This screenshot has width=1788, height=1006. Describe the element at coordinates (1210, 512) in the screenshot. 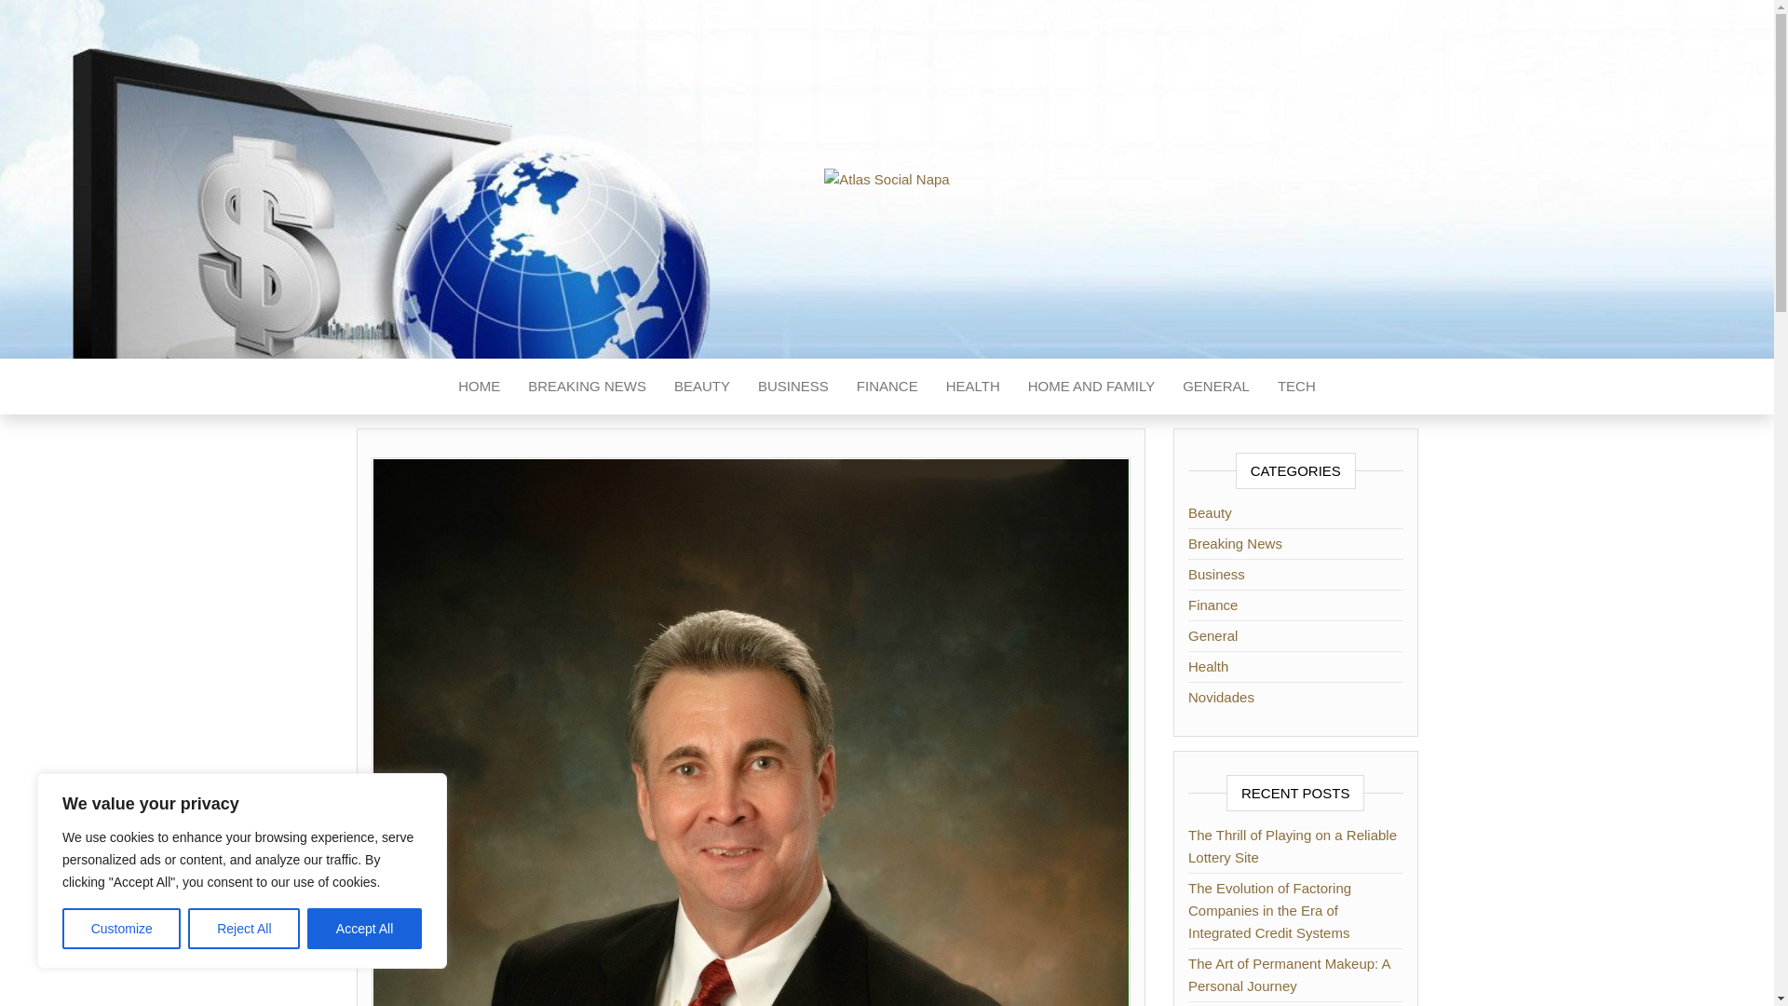

I see `Beauty` at that location.